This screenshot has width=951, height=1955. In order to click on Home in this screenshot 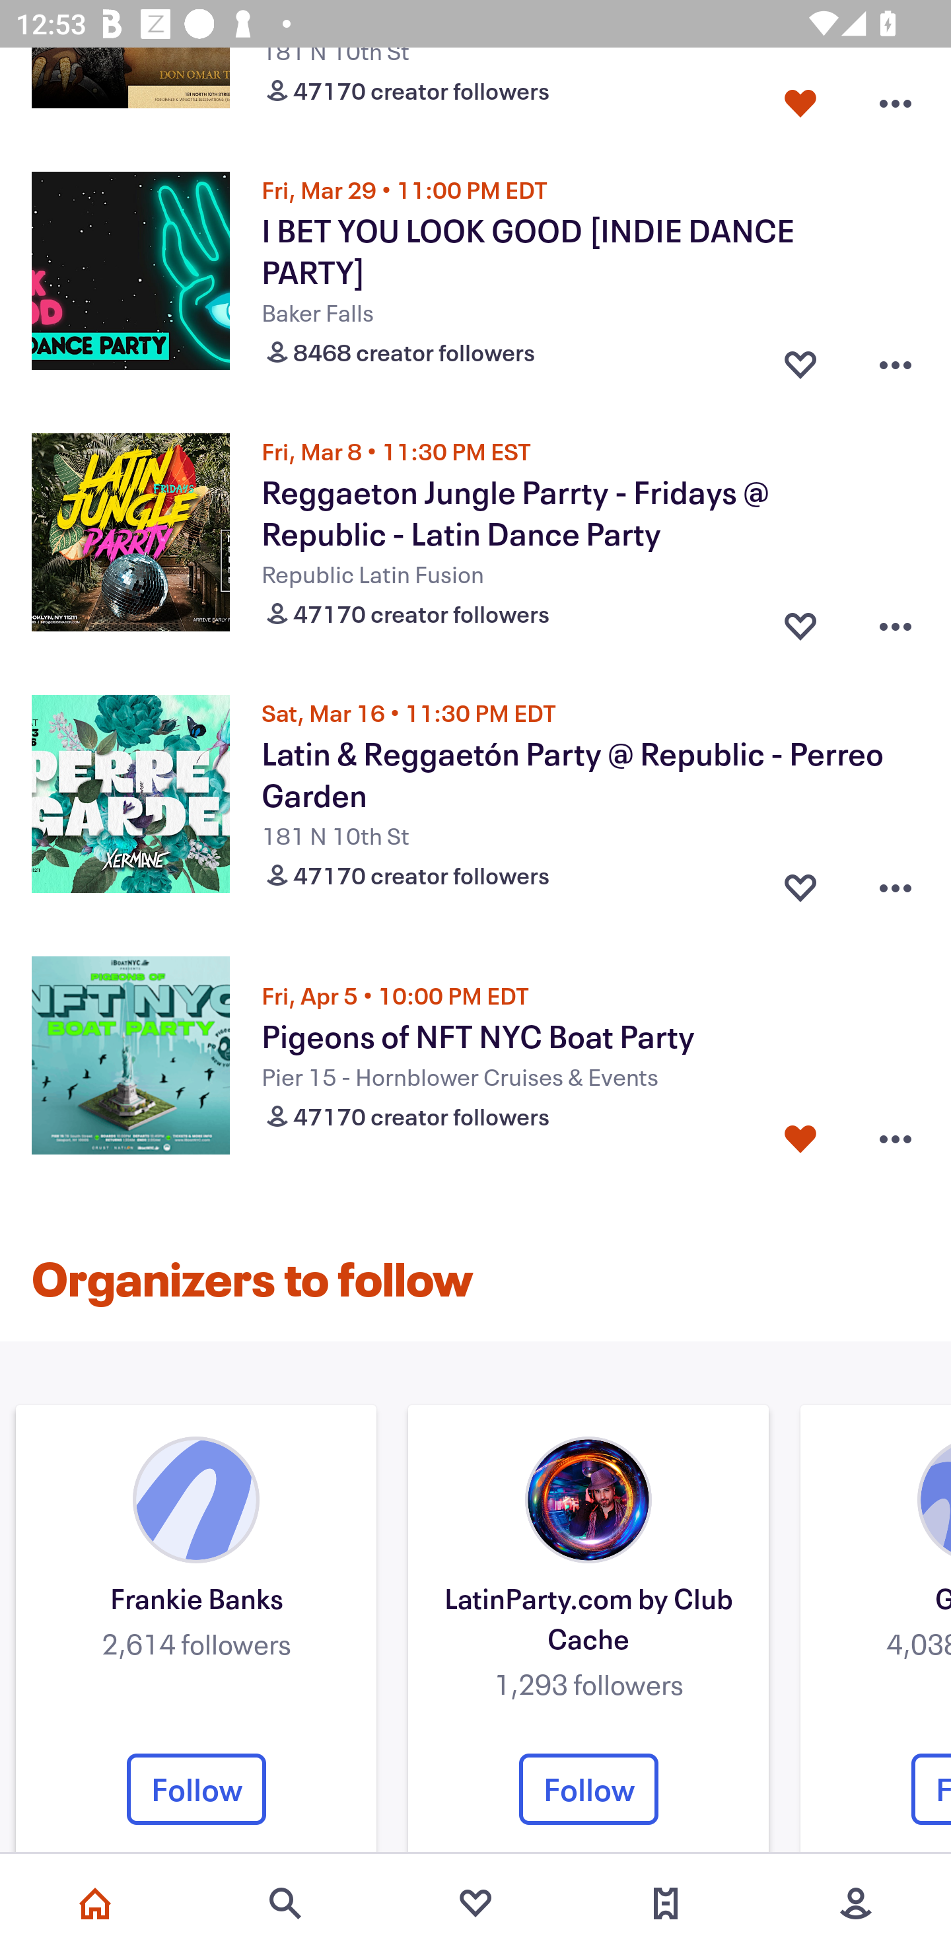, I will do `click(95, 1903)`.